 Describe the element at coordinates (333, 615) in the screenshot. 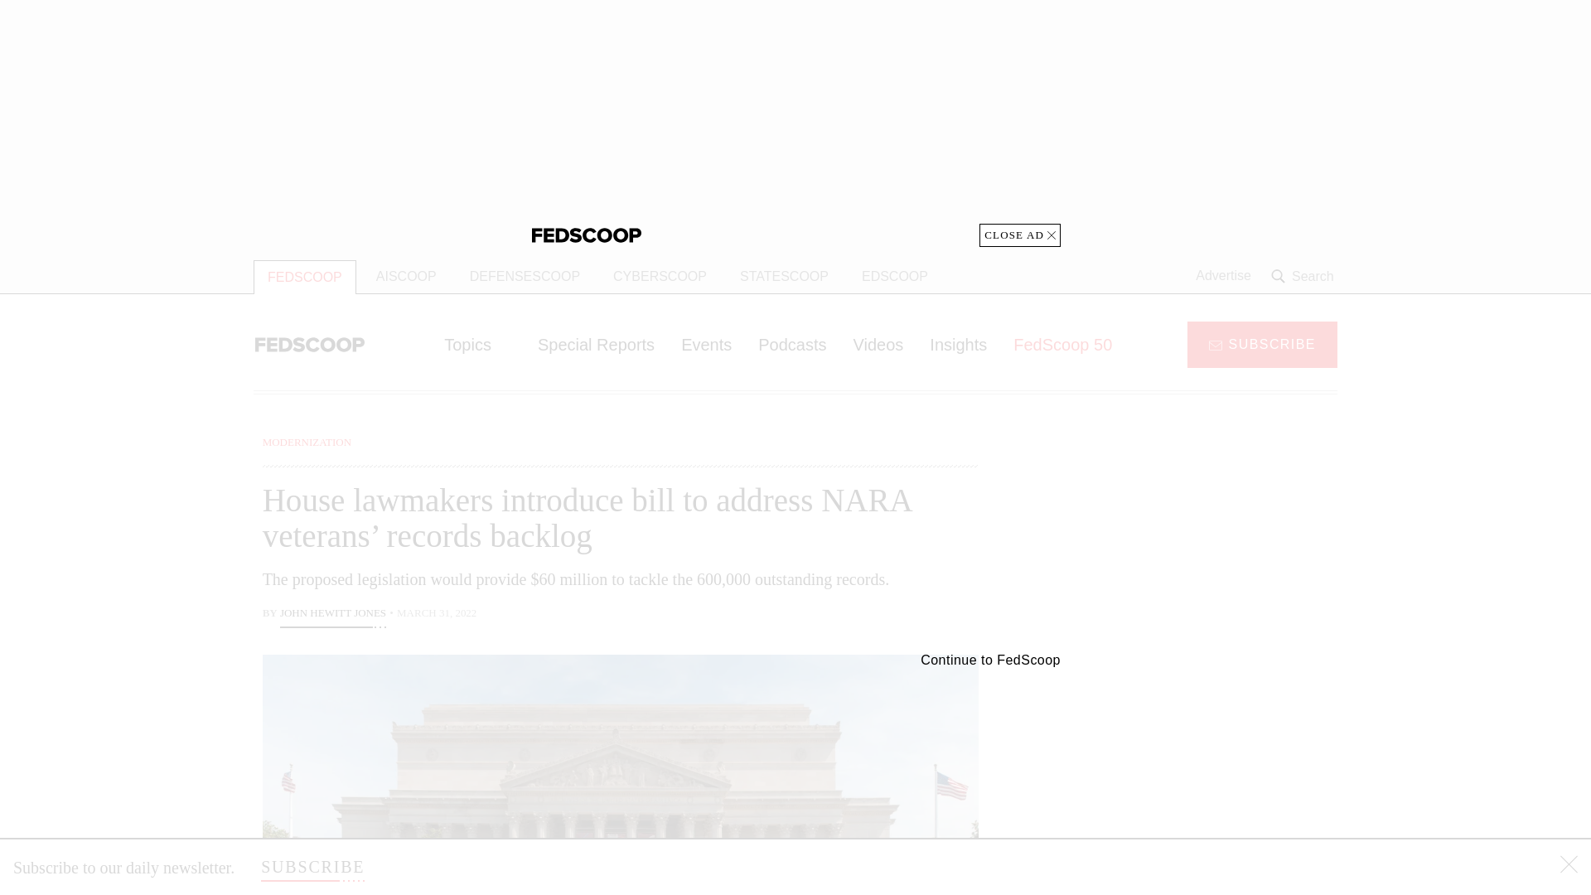

I see `John Hewitt Jones` at that location.